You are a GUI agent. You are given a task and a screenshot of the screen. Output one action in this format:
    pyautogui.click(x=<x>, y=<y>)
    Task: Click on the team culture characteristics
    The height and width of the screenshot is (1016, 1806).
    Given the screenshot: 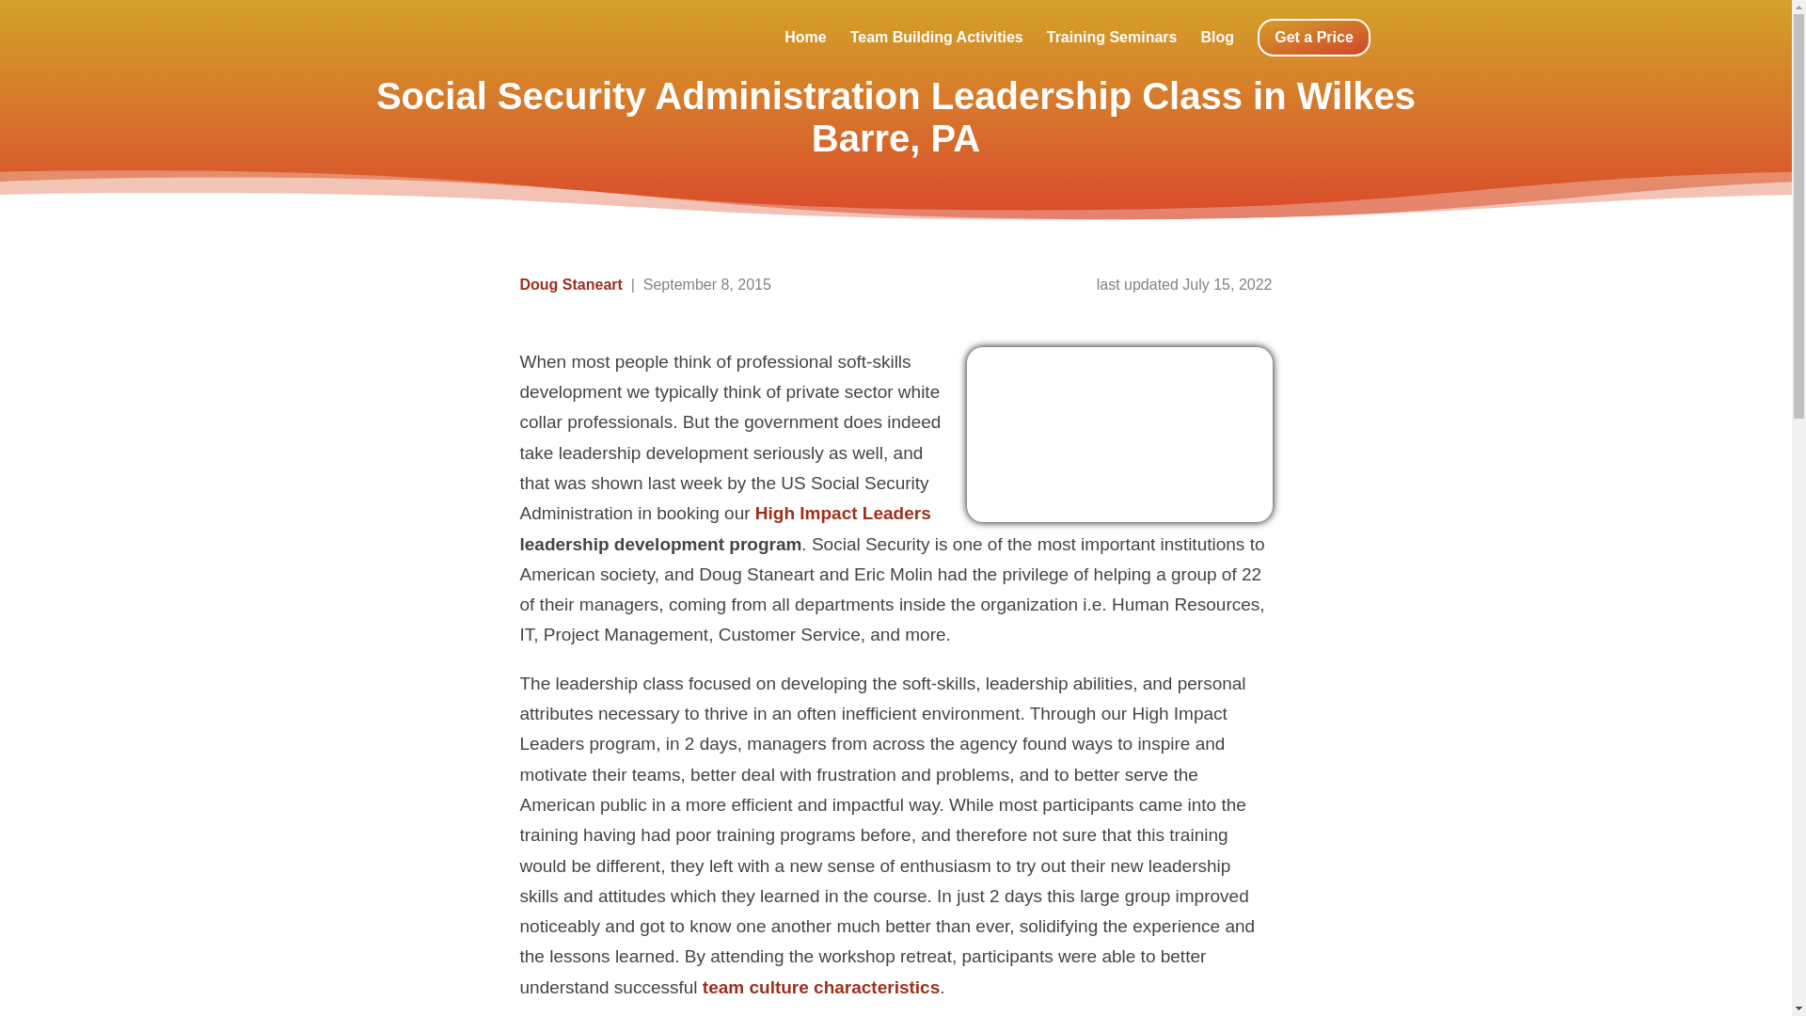 What is the action you would take?
    pyautogui.click(x=820, y=986)
    